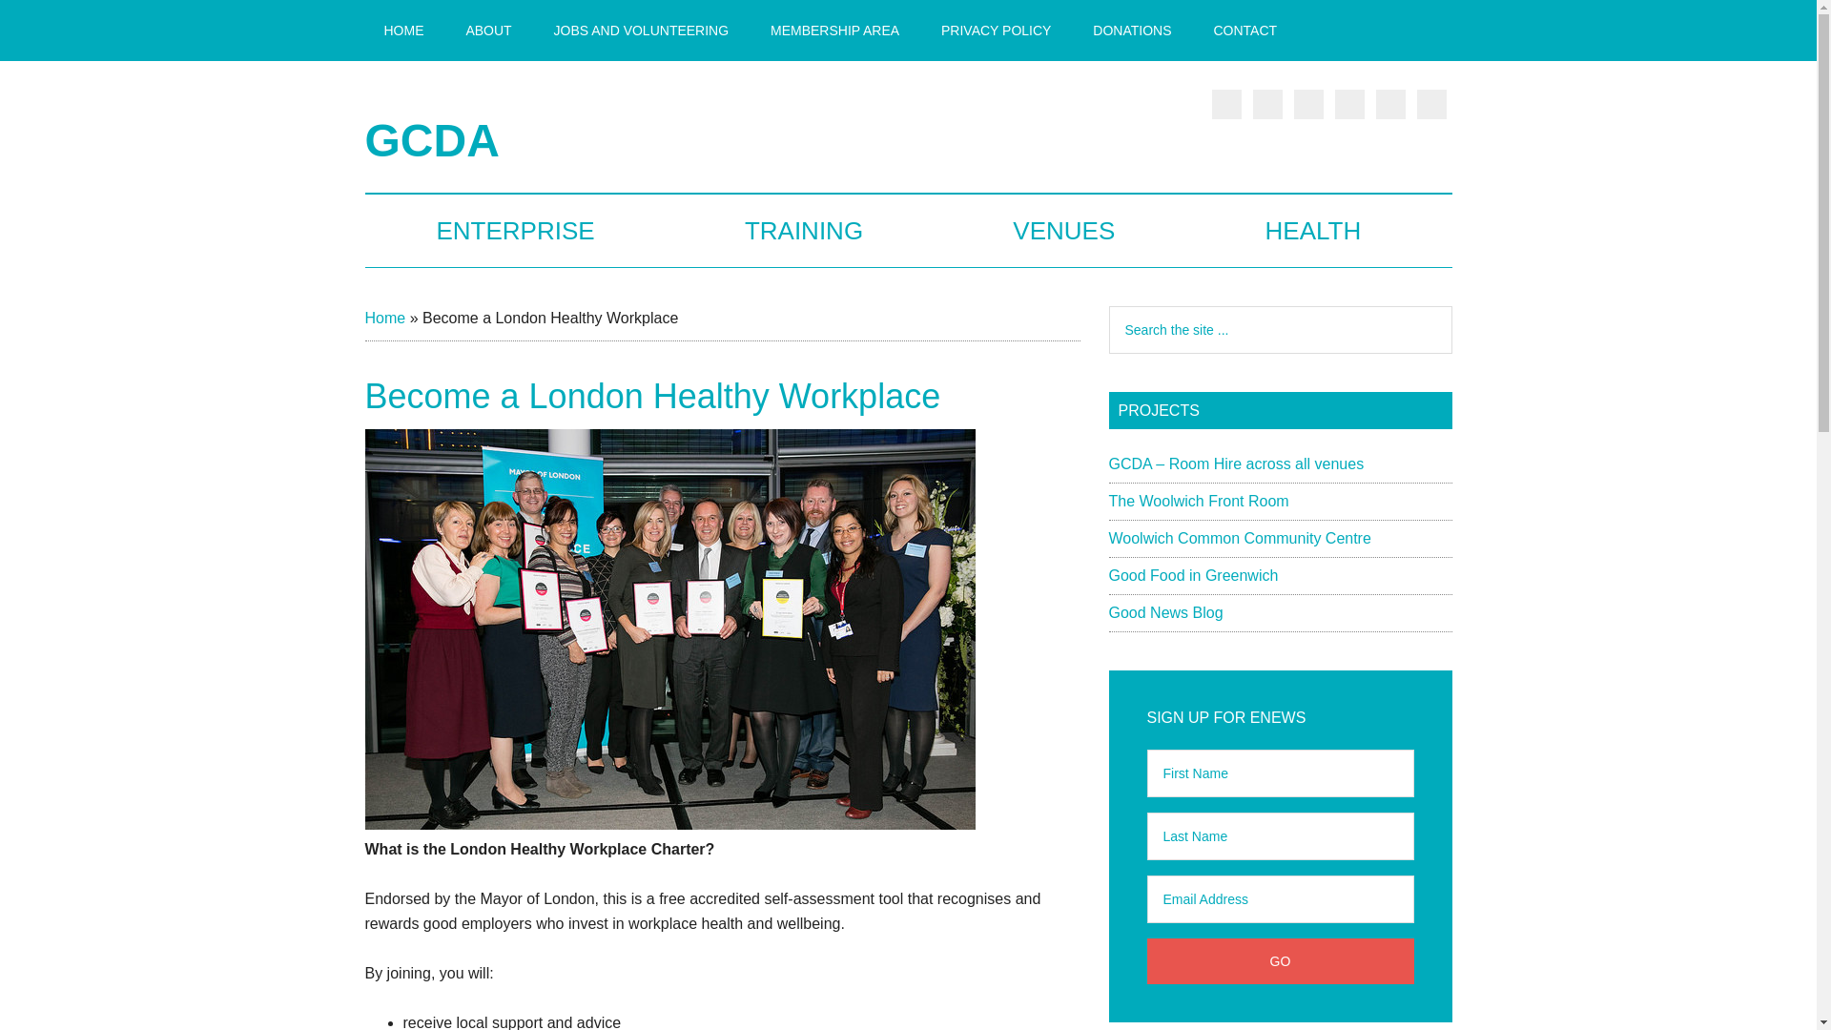 The image size is (1831, 1030). I want to click on Woolwich Common Community Centre, so click(1238, 538).